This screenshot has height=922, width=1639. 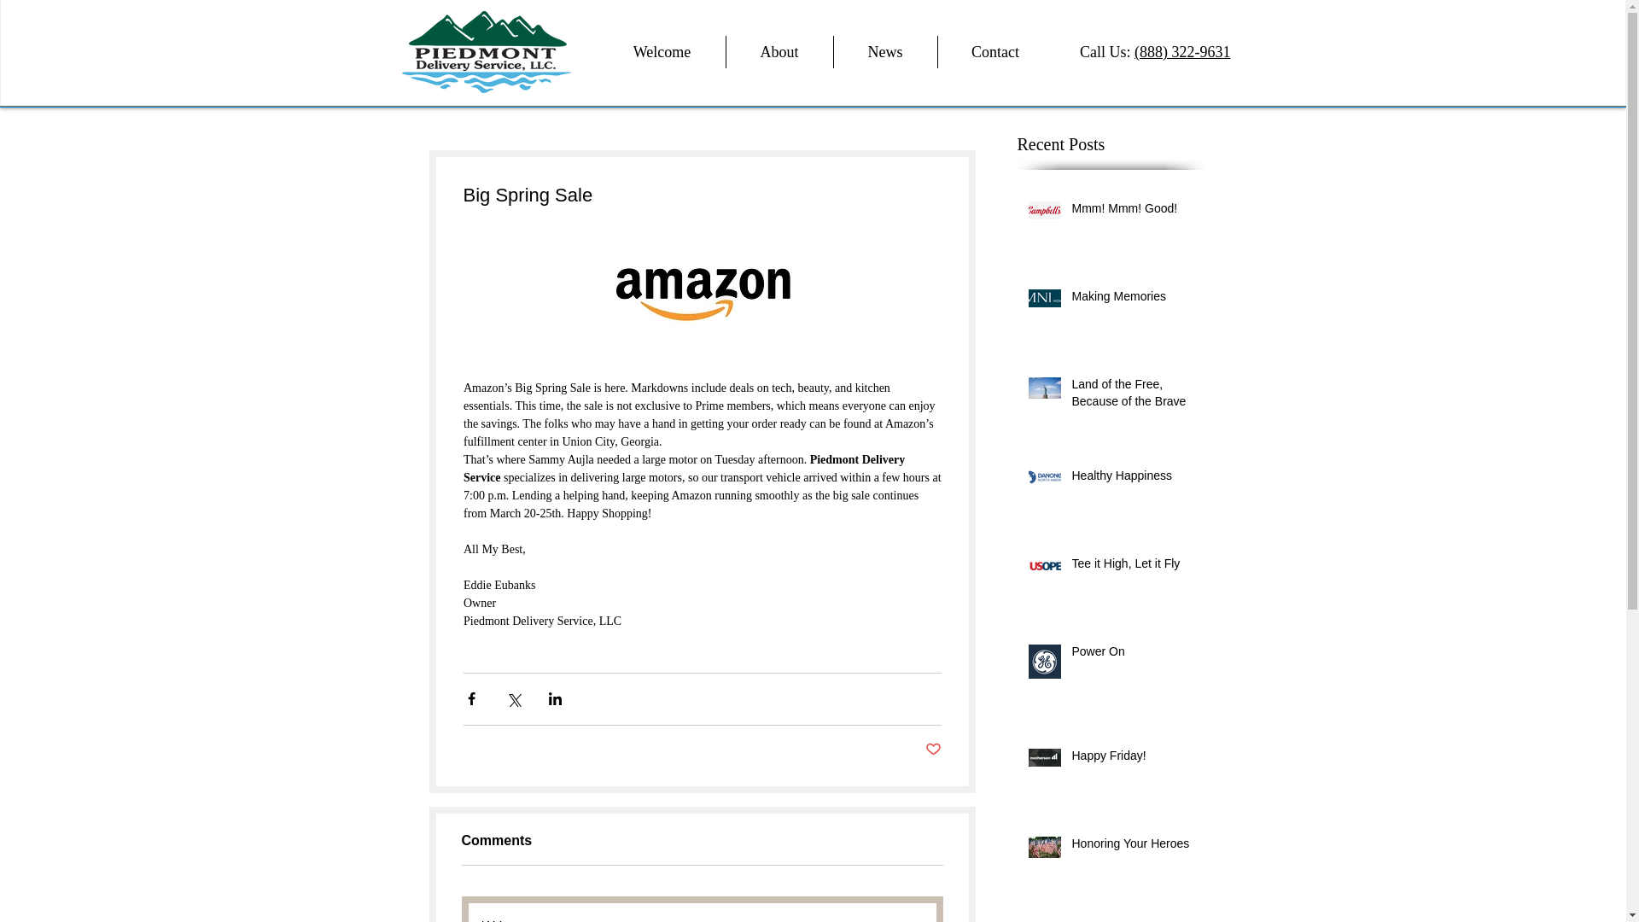 What do you see at coordinates (1133, 568) in the screenshot?
I see `Tee it High, Let it Fly` at bounding box center [1133, 568].